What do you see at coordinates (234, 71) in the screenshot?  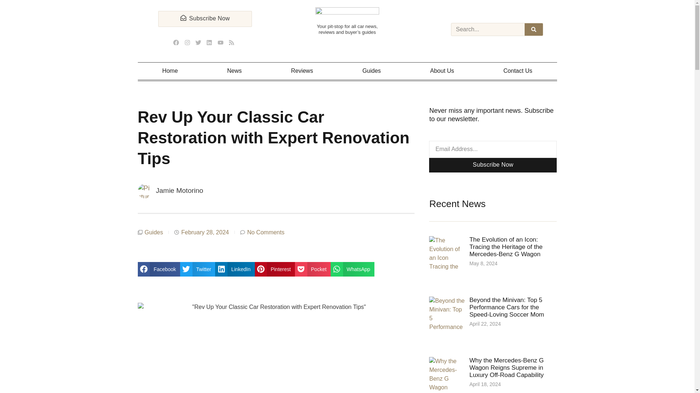 I see `News` at bounding box center [234, 71].